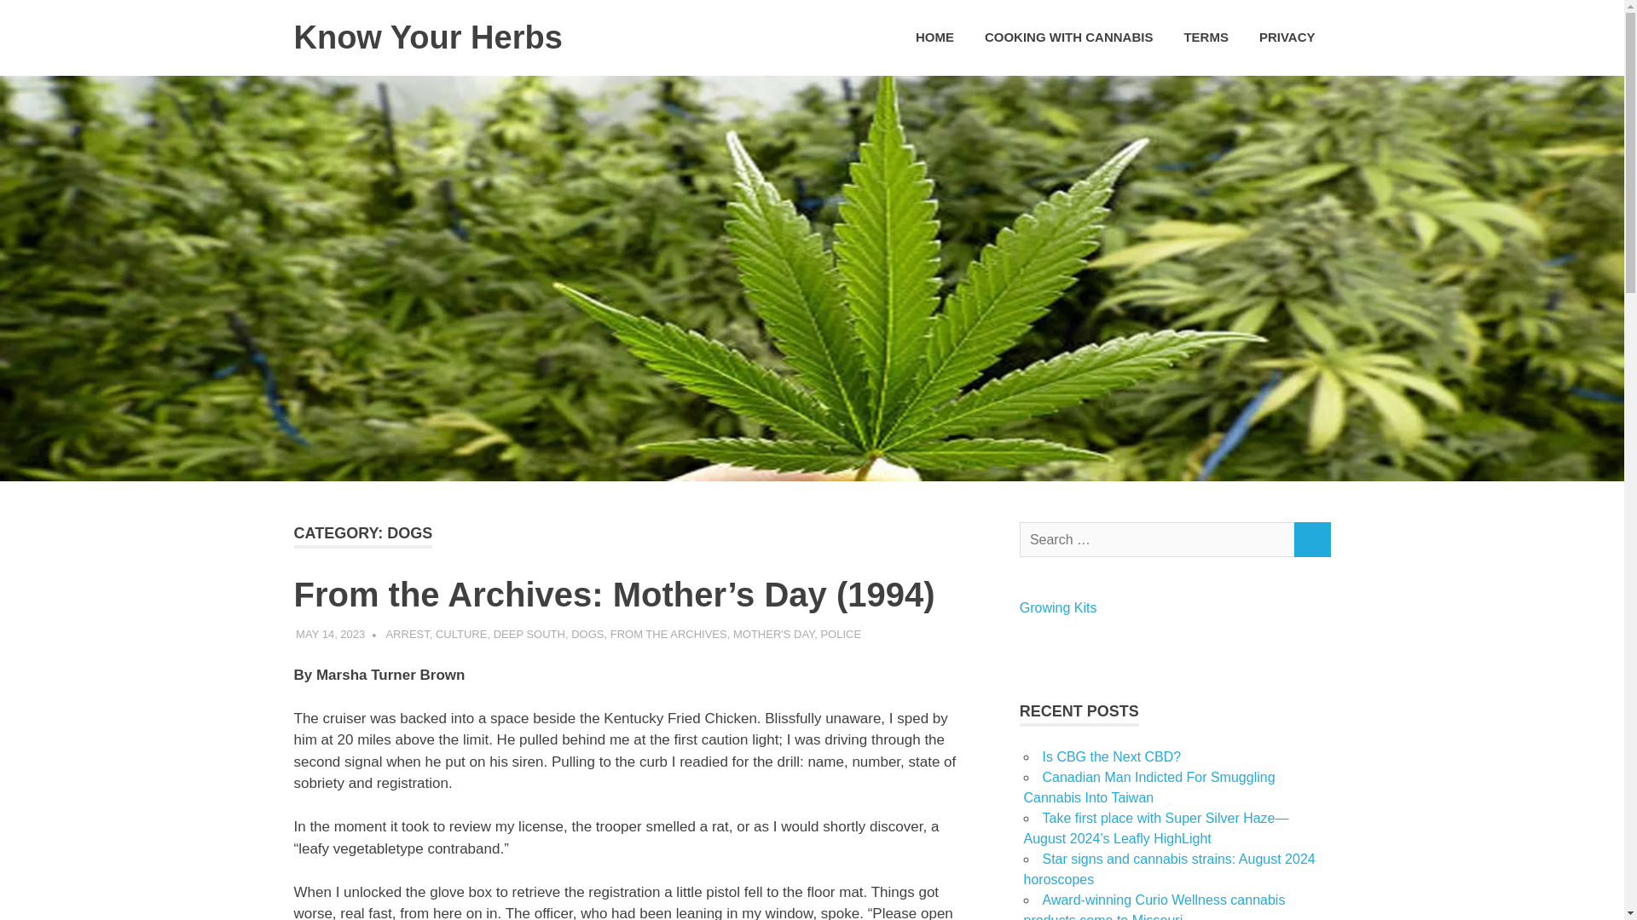 The width and height of the screenshot is (1637, 920). I want to click on 5:00 am, so click(331, 634).